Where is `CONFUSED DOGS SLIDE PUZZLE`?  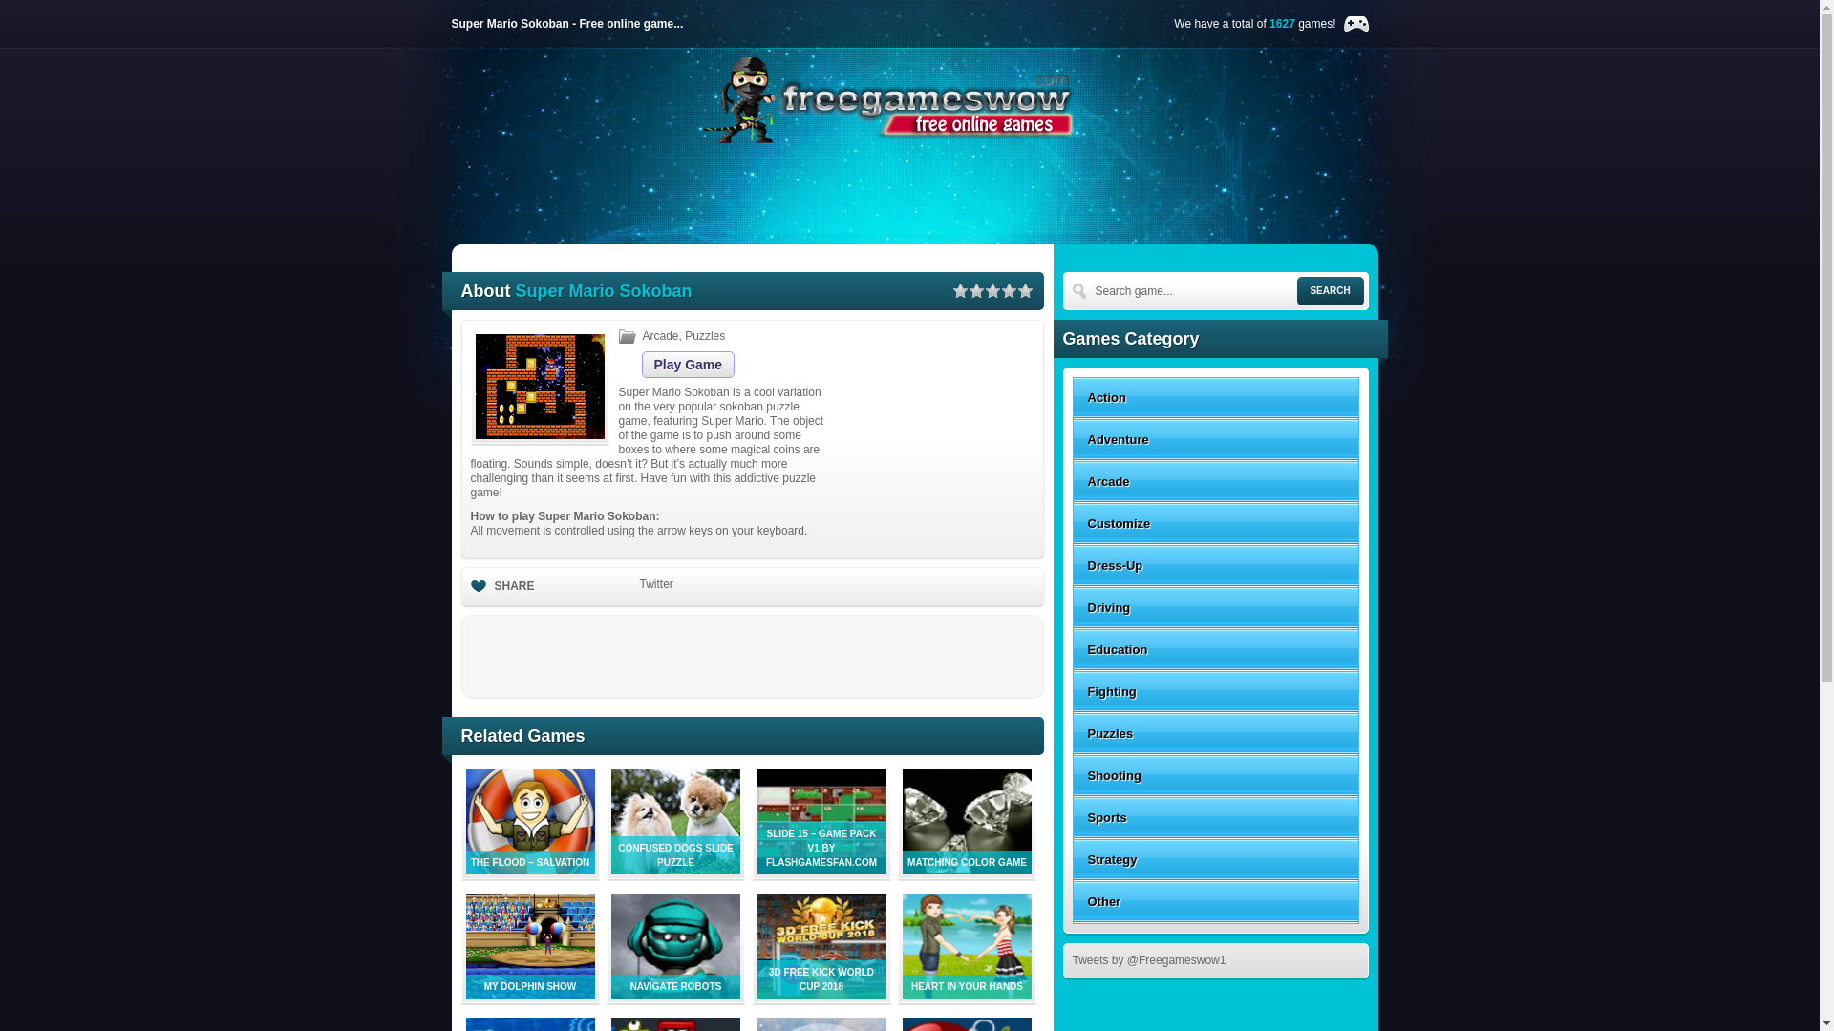
CONFUSED DOGS SLIDE PUZZLE is located at coordinates (675, 871).